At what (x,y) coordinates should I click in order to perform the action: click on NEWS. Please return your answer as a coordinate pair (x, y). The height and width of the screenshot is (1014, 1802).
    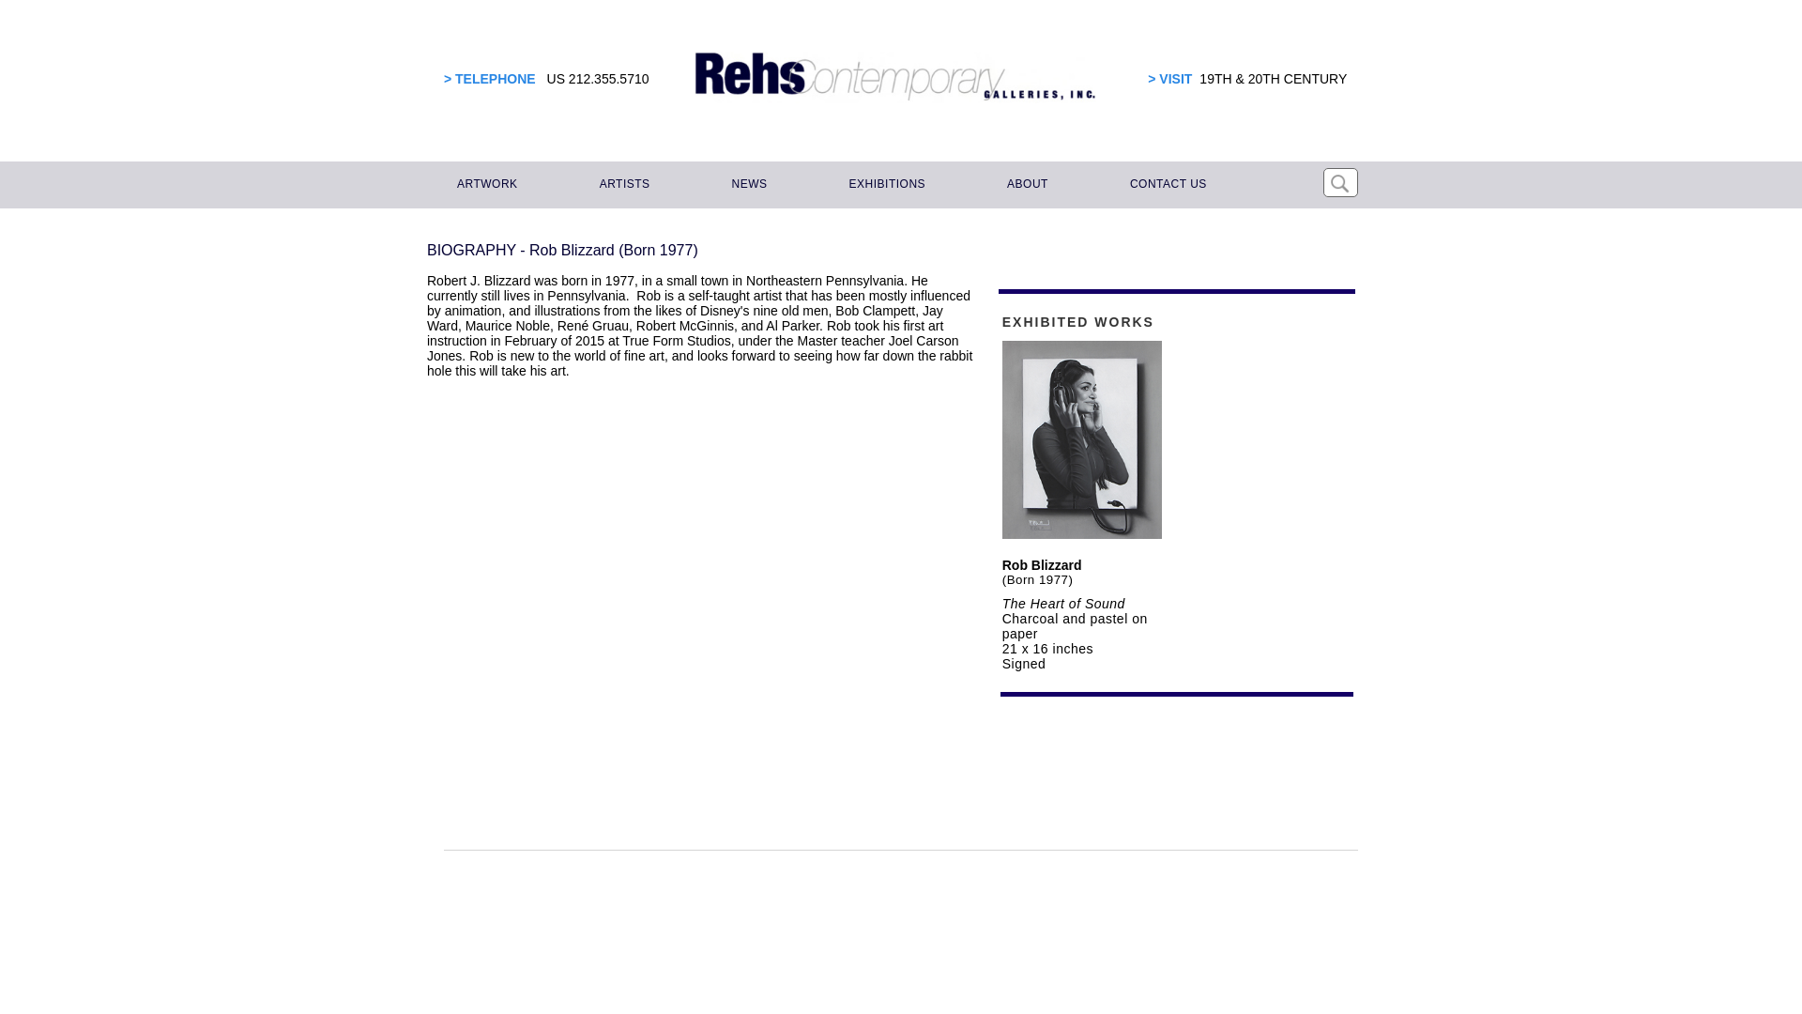
    Looking at the image, I should click on (747, 184).